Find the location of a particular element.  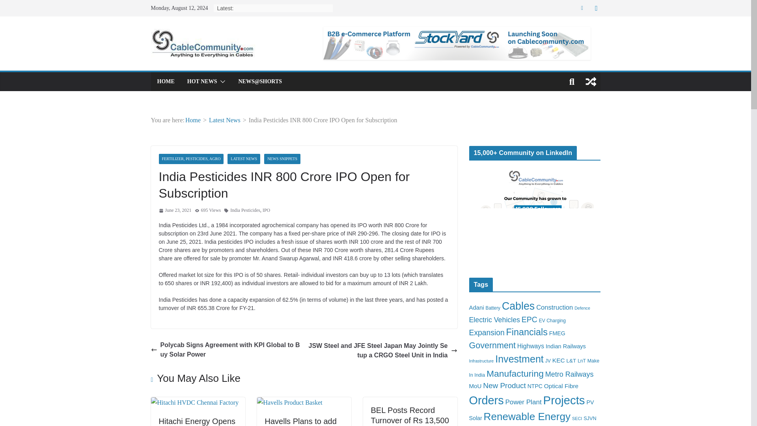

HOT NEWS is located at coordinates (202, 82).